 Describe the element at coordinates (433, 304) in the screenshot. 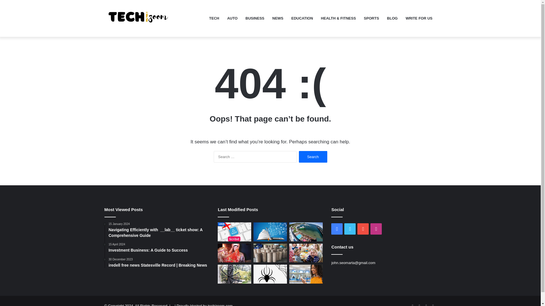

I see `Instagram` at that location.